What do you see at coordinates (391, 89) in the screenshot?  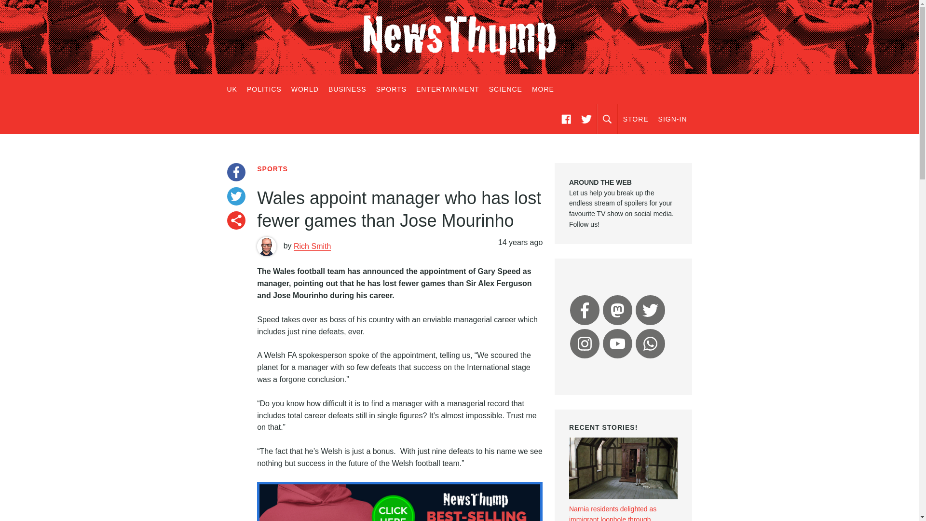 I see `SPORTS` at bounding box center [391, 89].